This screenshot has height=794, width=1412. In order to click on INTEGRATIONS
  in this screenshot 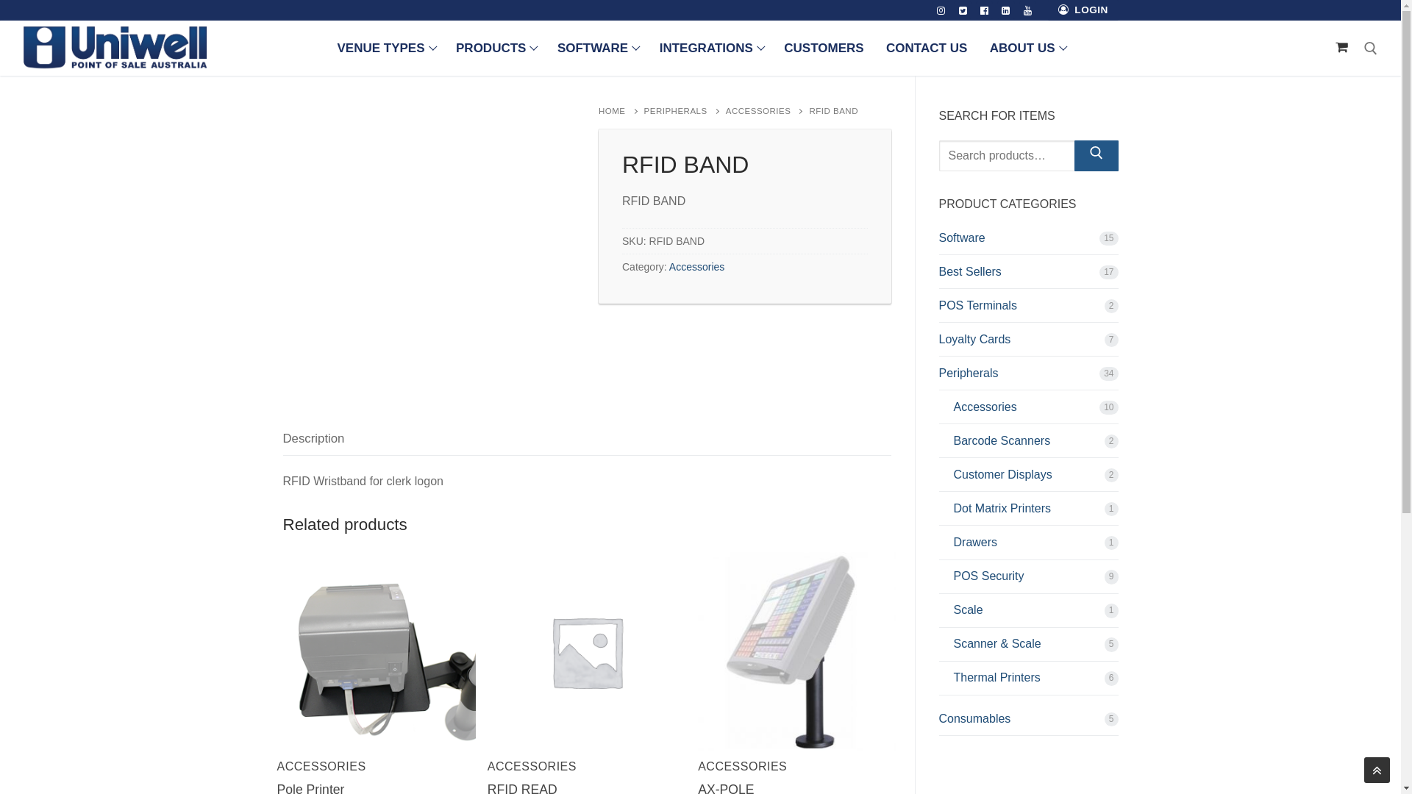, I will do `click(710, 49)`.